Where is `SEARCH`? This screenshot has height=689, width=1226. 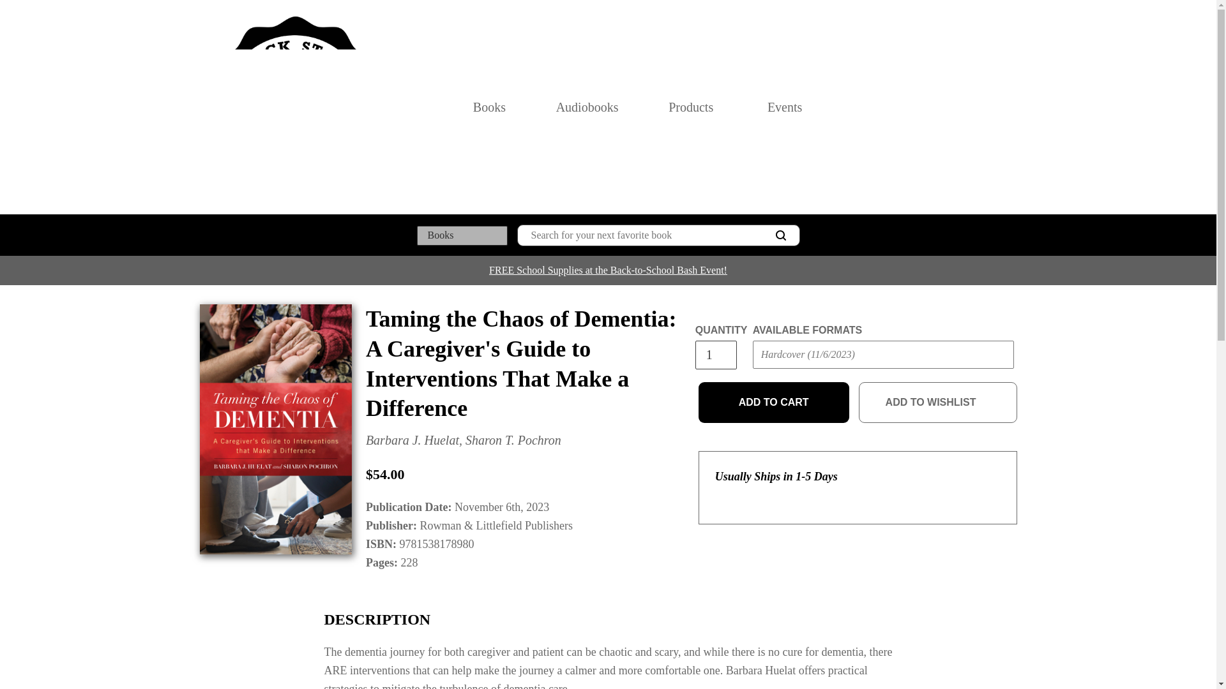 SEARCH is located at coordinates (780, 235).